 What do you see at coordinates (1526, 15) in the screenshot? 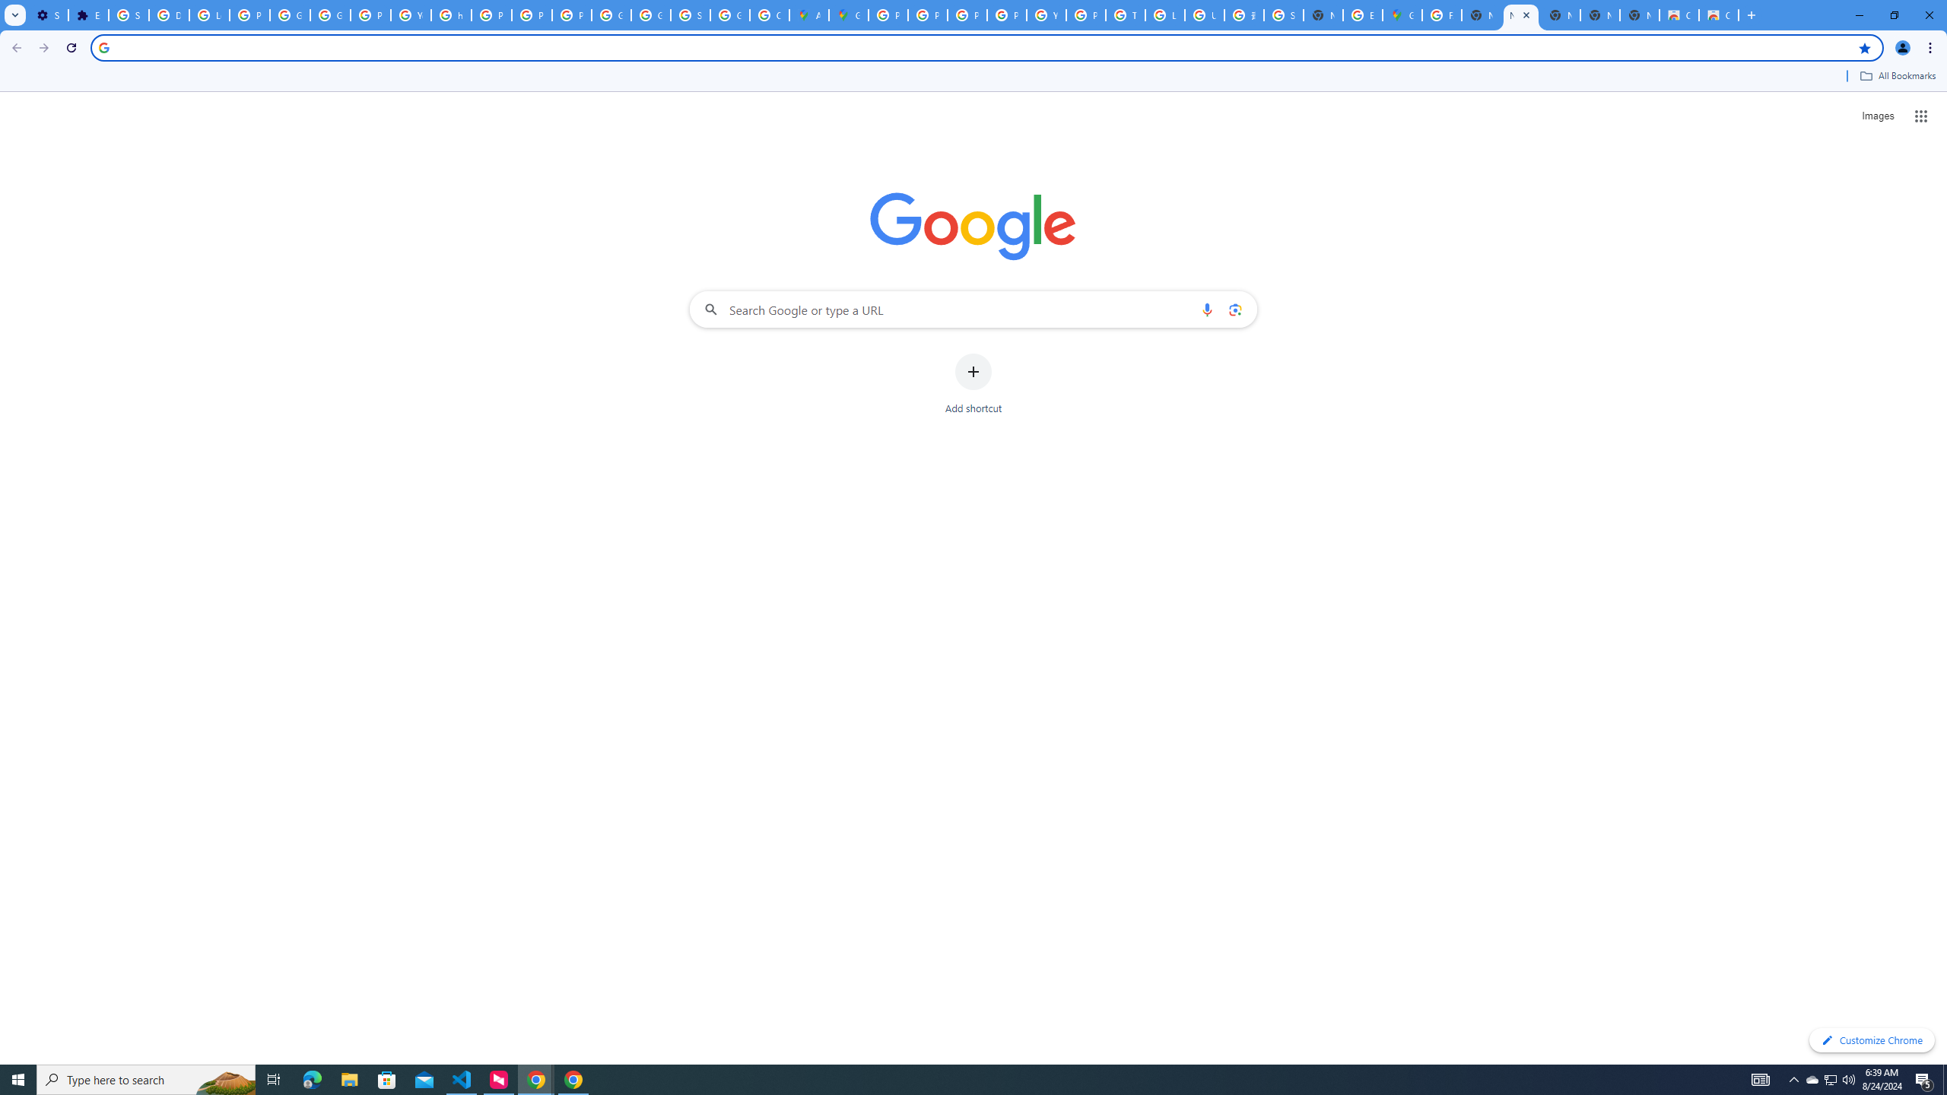
I see `Close` at bounding box center [1526, 15].